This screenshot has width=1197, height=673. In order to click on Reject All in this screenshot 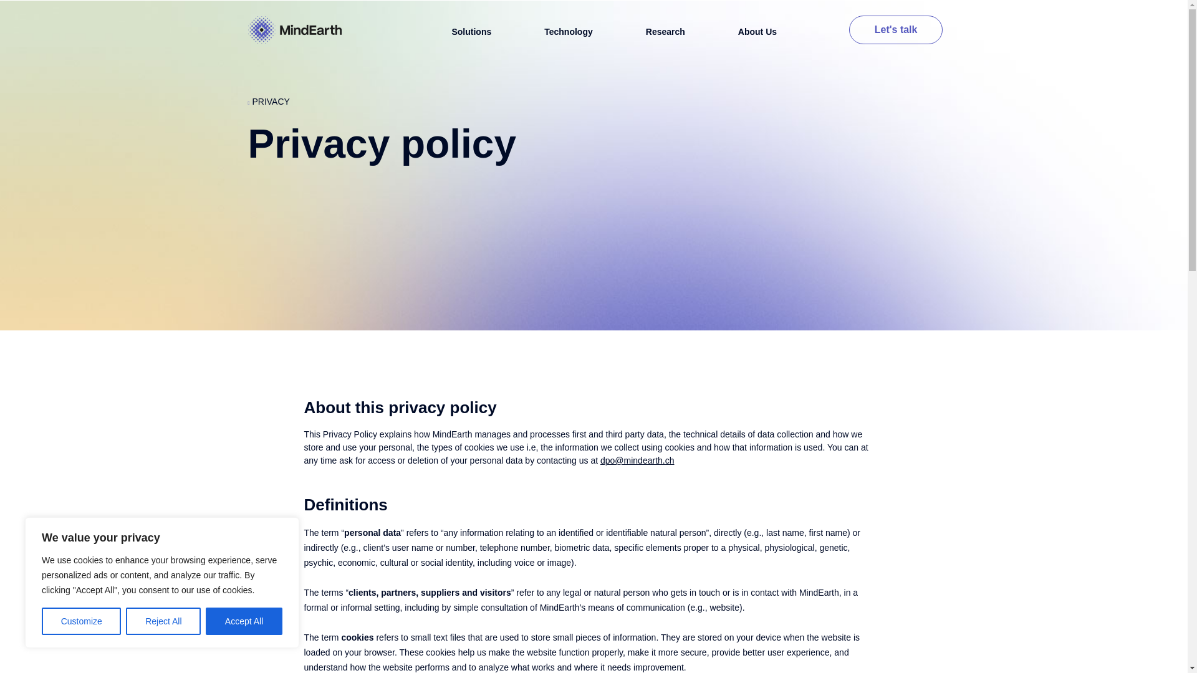, I will do `click(163, 621)`.